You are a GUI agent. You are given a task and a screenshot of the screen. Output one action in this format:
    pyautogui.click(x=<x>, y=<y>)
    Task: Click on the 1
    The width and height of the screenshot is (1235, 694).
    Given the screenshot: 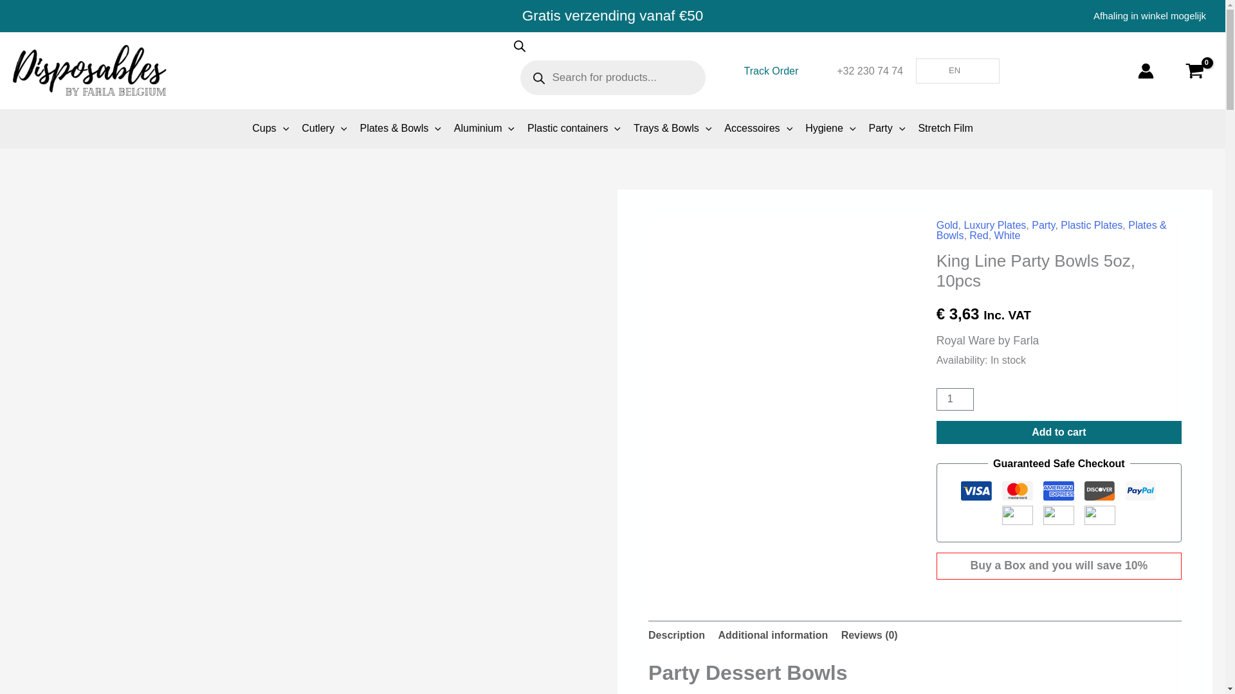 What is the action you would take?
    pyautogui.click(x=955, y=399)
    